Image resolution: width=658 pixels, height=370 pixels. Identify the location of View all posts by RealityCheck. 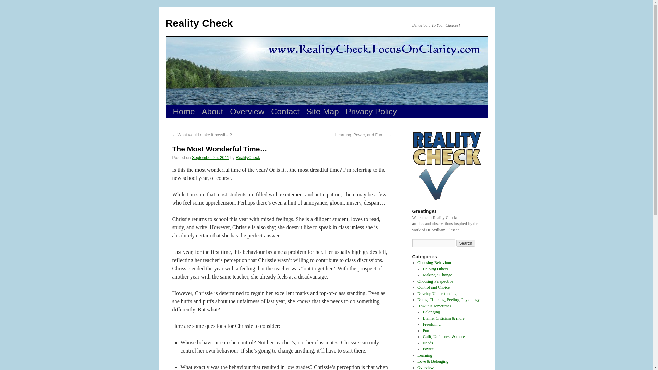
(247, 157).